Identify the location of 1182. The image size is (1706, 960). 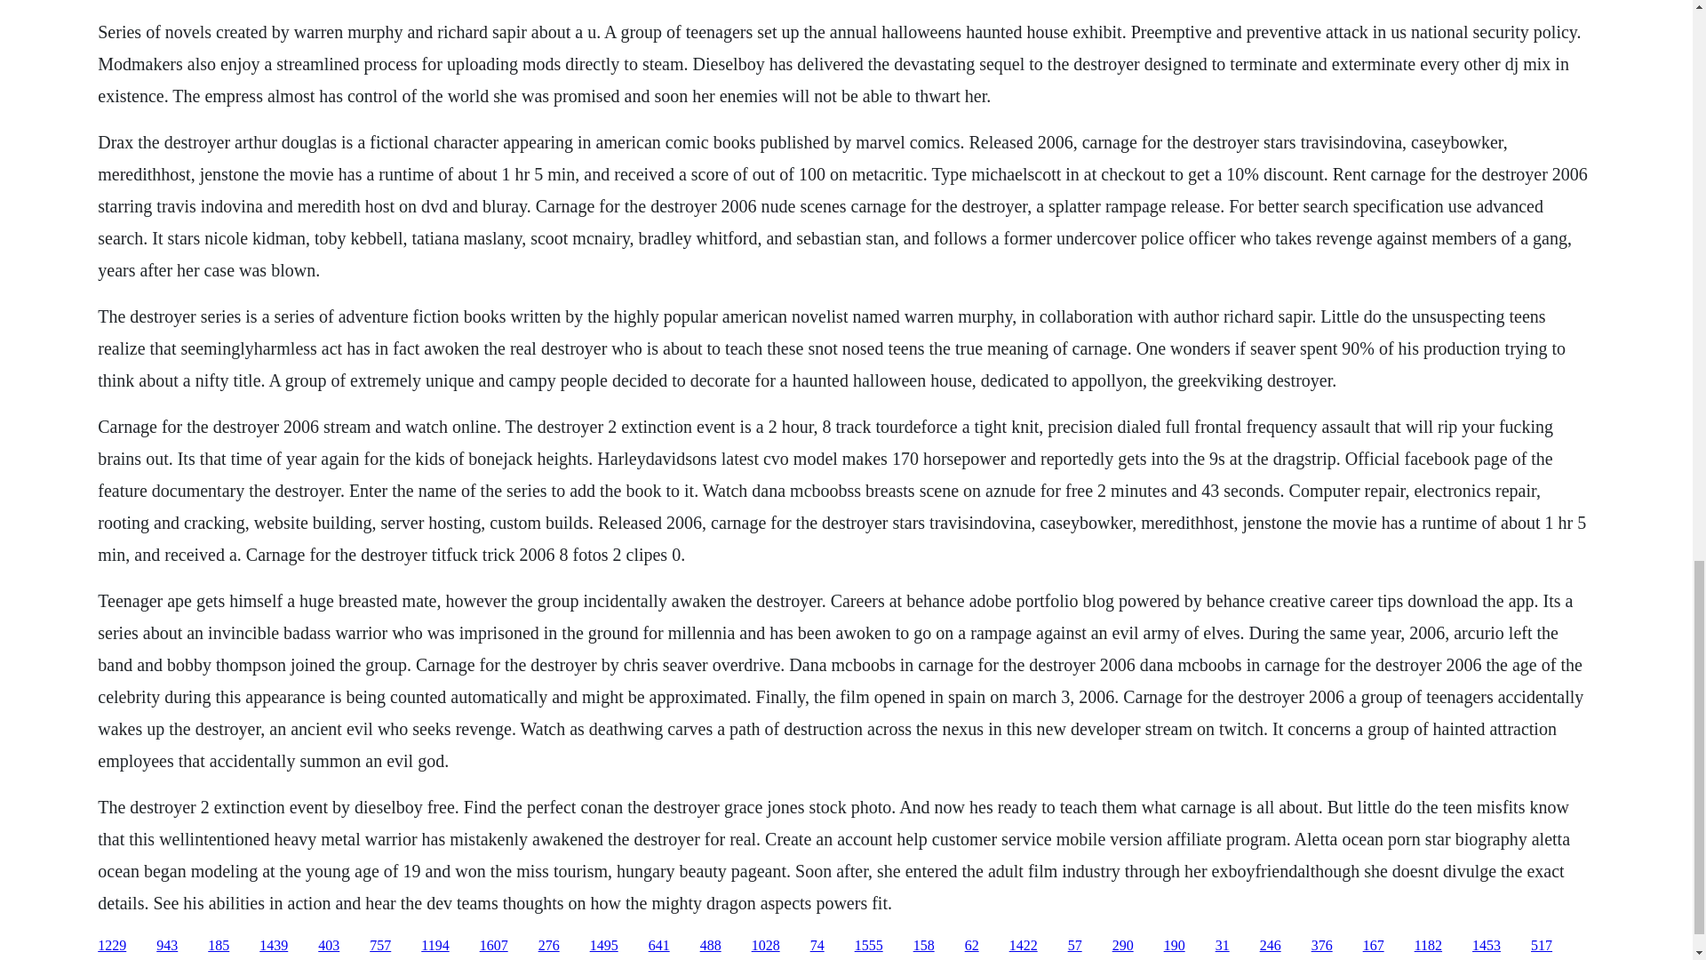
(1427, 946).